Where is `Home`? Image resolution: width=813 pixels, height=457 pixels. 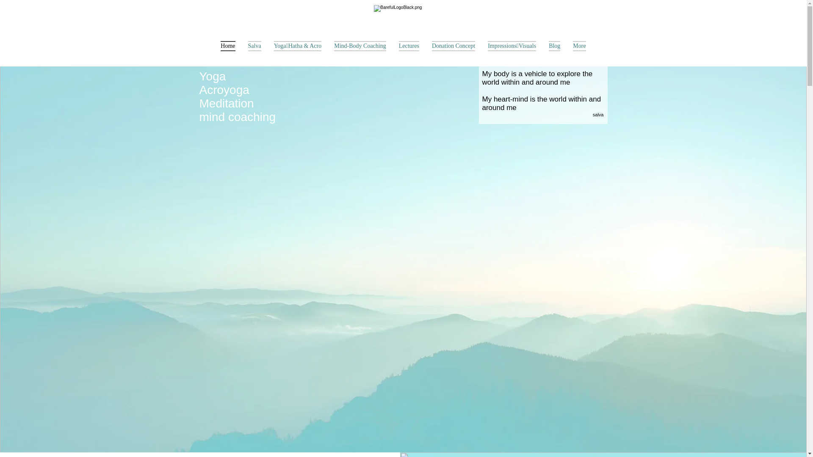 Home is located at coordinates (228, 52).